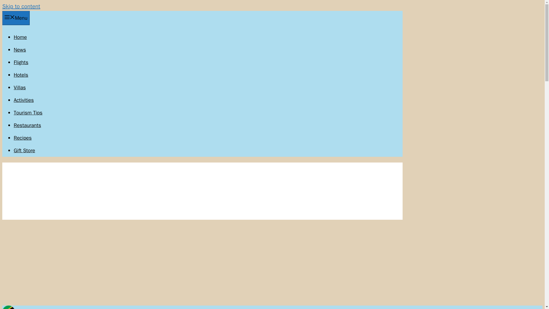 This screenshot has width=549, height=309. I want to click on Nevis Activities and Events Calendar, so click(23, 100).